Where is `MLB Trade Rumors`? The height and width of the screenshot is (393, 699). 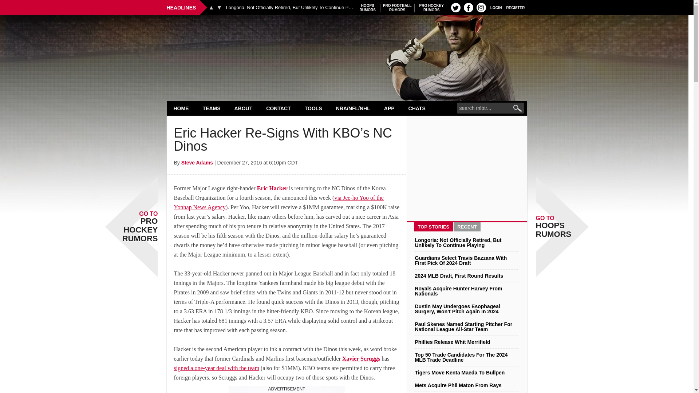 MLB Trade Rumors is located at coordinates (347, 33).